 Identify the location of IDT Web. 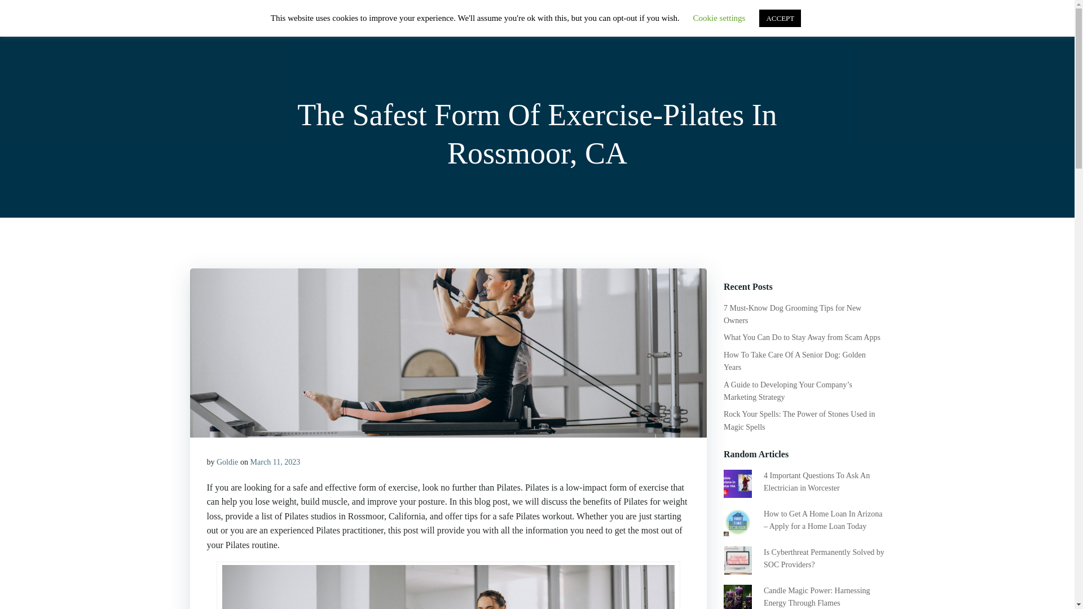
(214, 25).